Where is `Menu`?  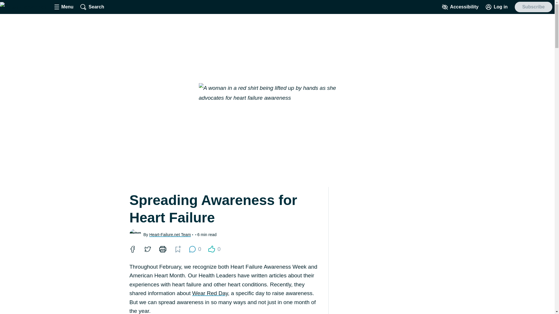 Menu is located at coordinates (132, 249).